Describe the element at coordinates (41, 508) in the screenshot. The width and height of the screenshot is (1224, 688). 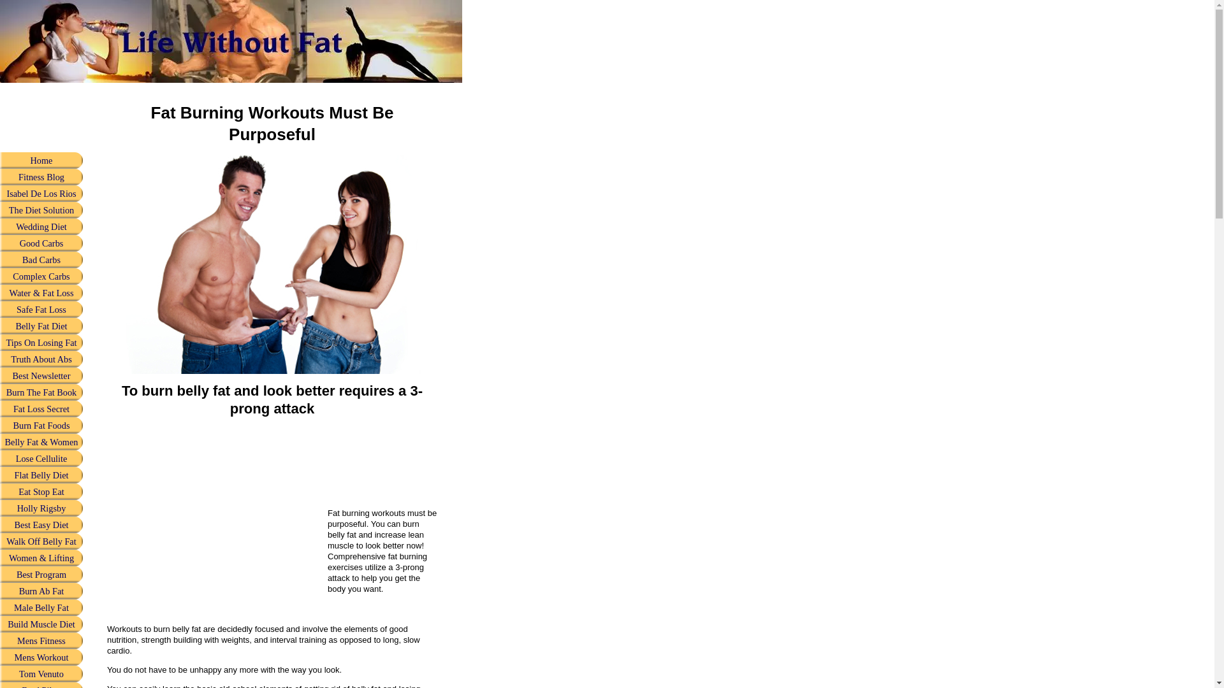
I see `Holly Rigsby` at that location.